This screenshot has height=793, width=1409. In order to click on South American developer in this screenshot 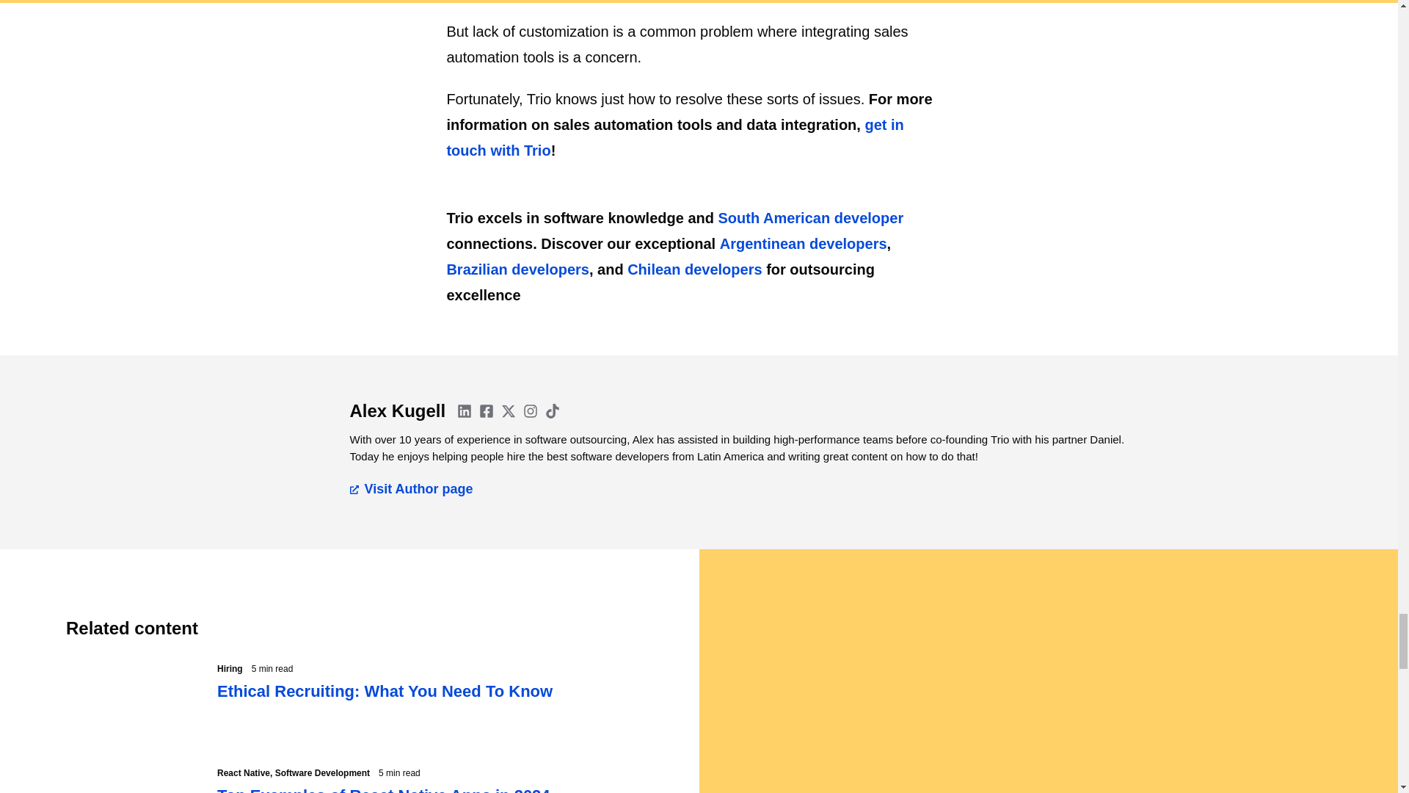, I will do `click(812, 217)`.